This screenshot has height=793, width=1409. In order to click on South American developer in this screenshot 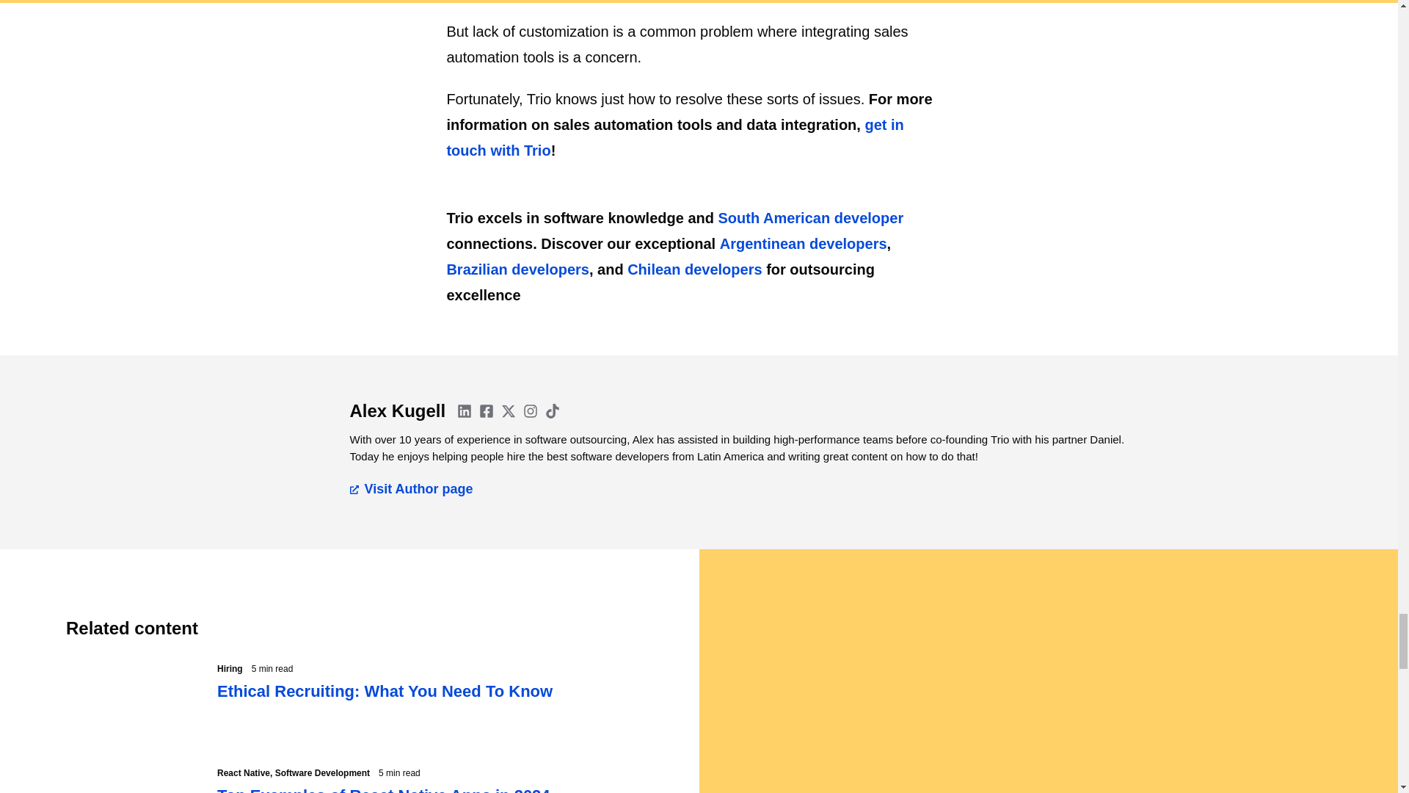, I will do `click(812, 217)`.